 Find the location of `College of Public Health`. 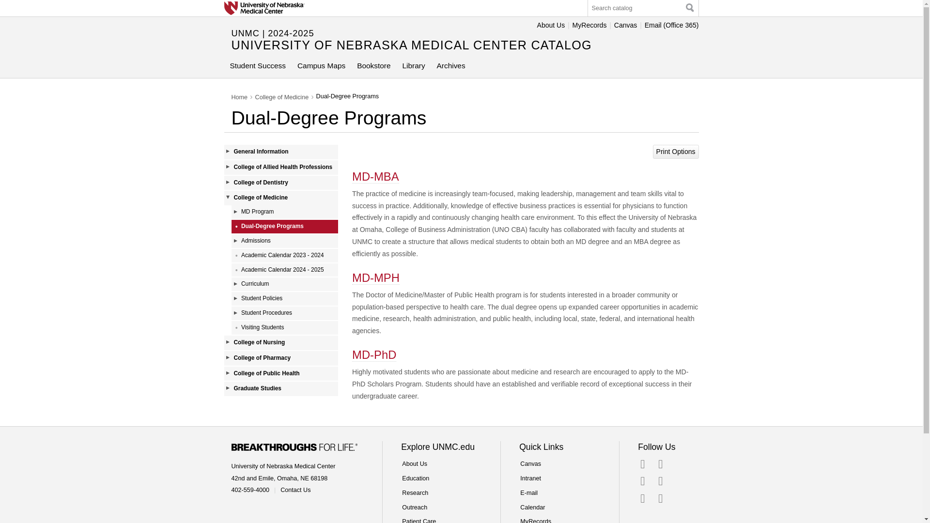

College of Public Health is located at coordinates (280, 374).